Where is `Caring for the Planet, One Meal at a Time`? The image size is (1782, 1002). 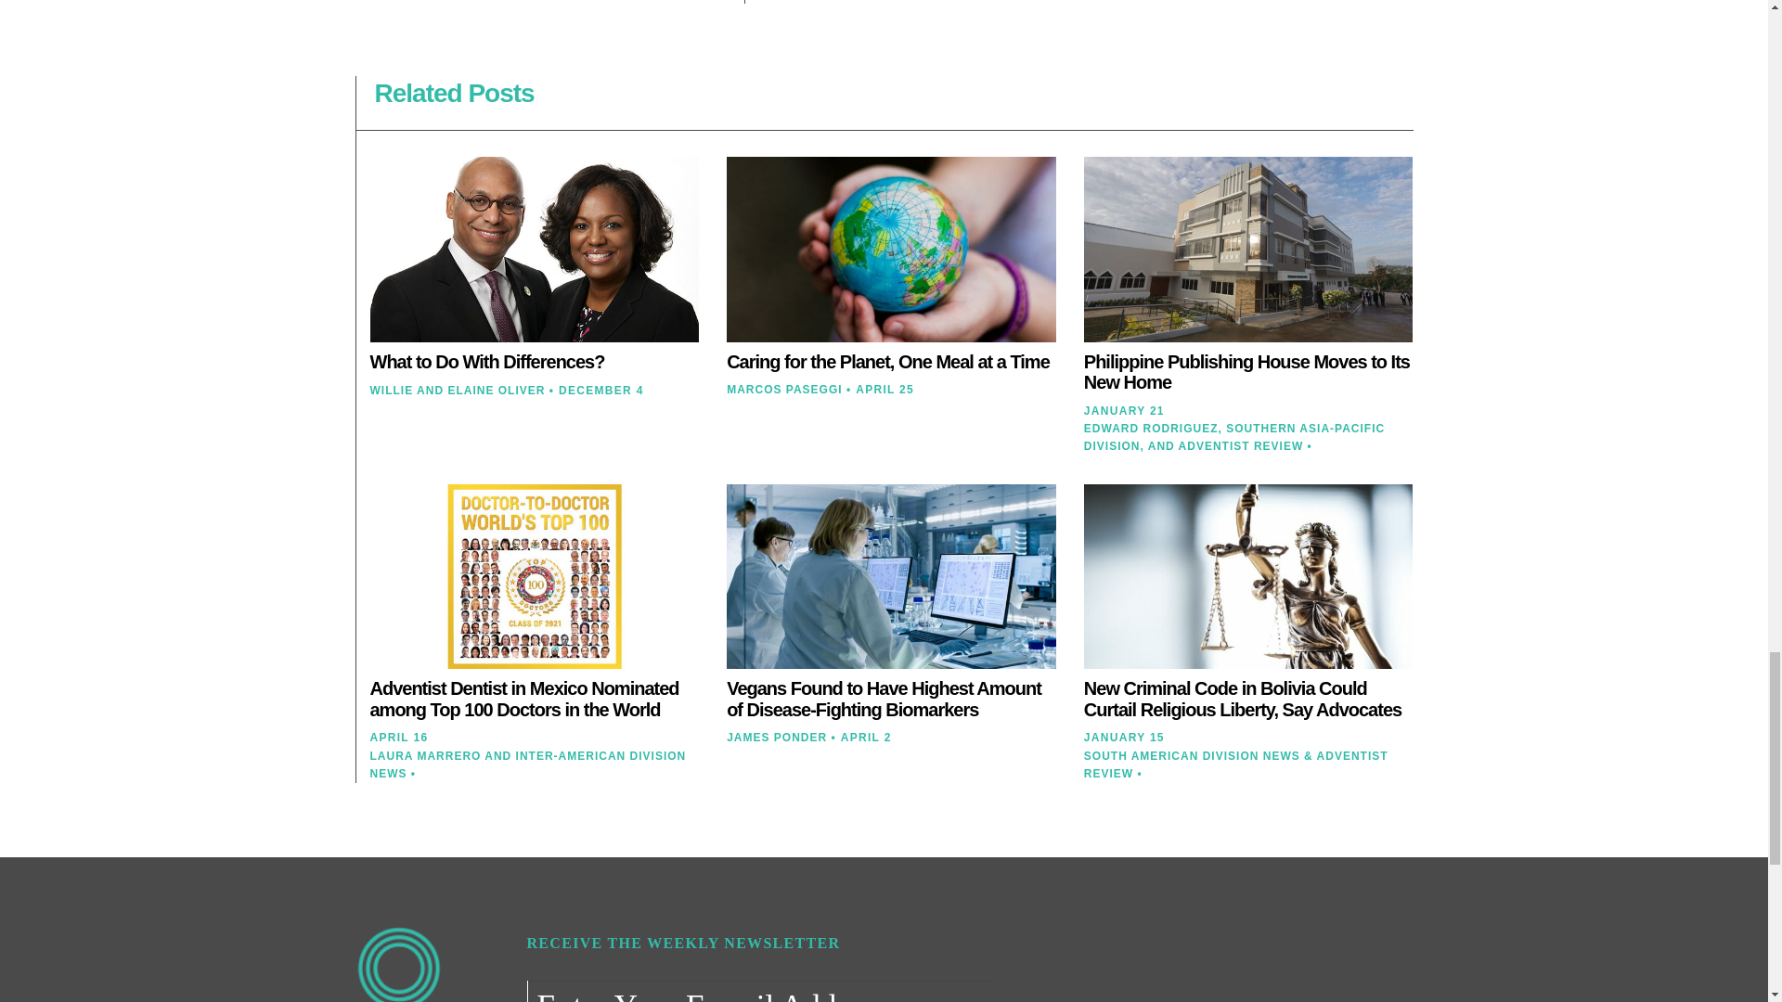 Caring for the Planet, One Meal at a Time is located at coordinates (887, 362).